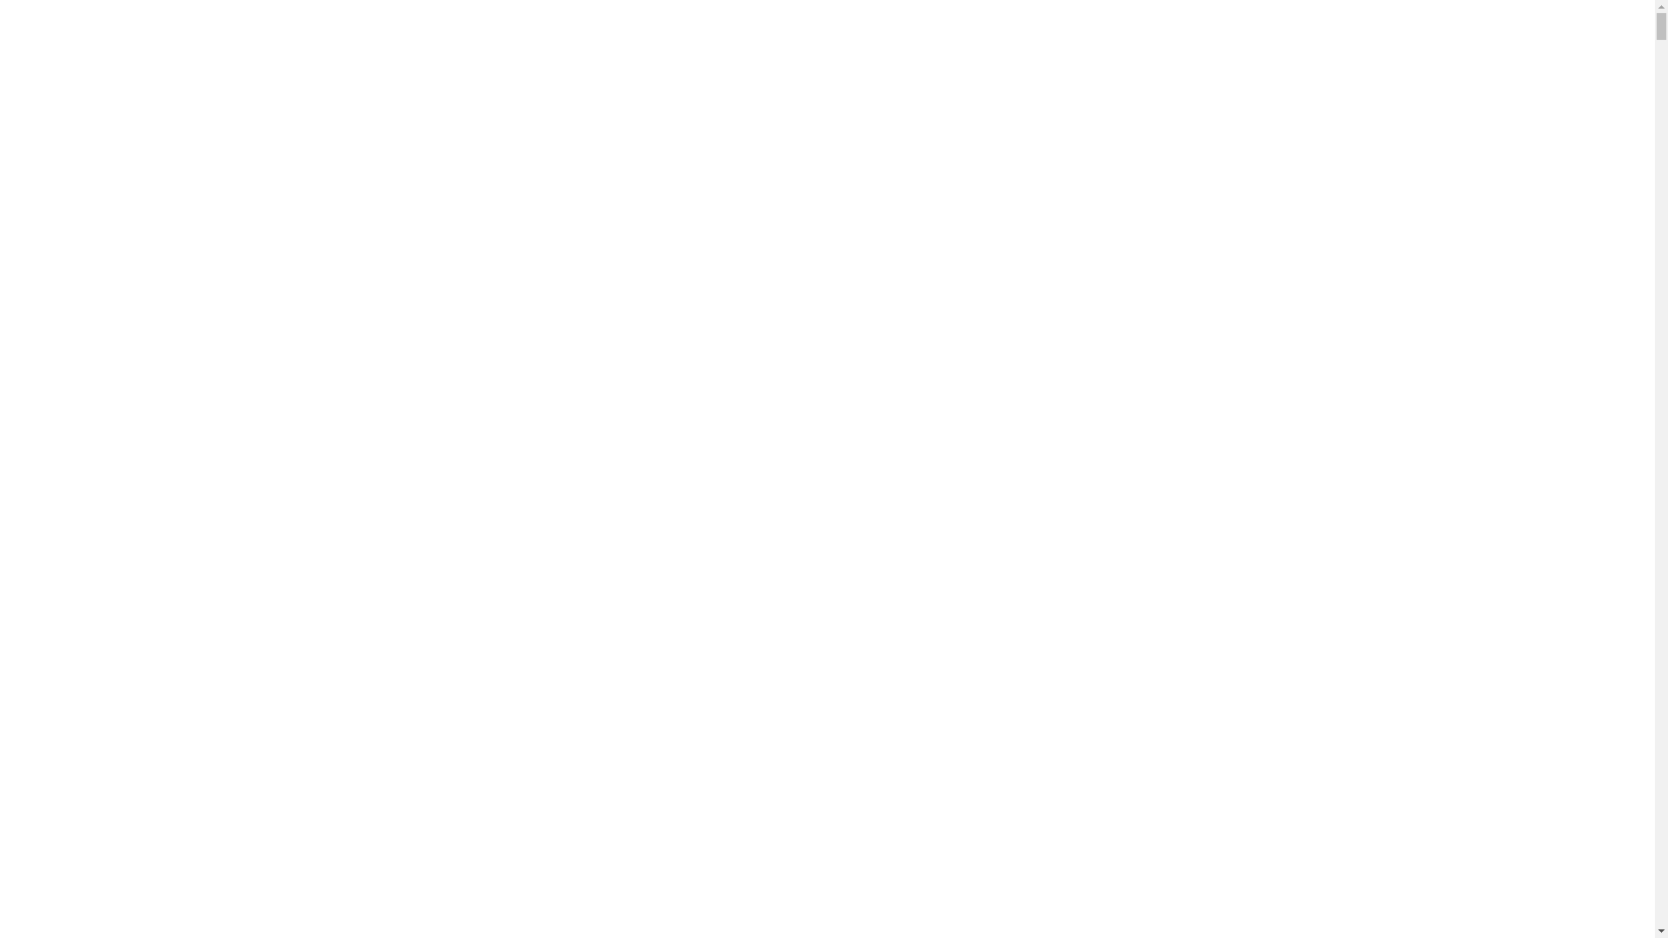  Describe the element at coordinates (942, 26) in the screenshot. I see `HOOGSTRATEN` at that location.